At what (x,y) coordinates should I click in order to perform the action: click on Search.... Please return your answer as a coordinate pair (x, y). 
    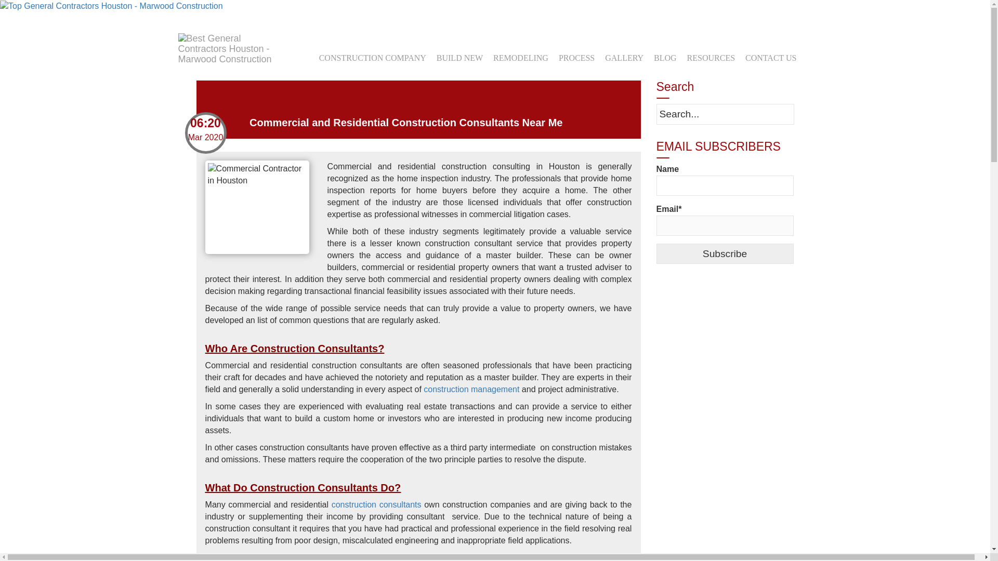
    Looking at the image, I should click on (725, 113).